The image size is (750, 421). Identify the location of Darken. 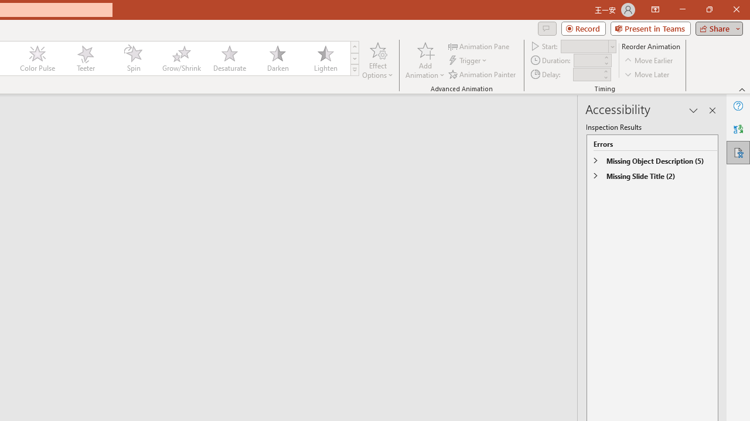
(277, 58).